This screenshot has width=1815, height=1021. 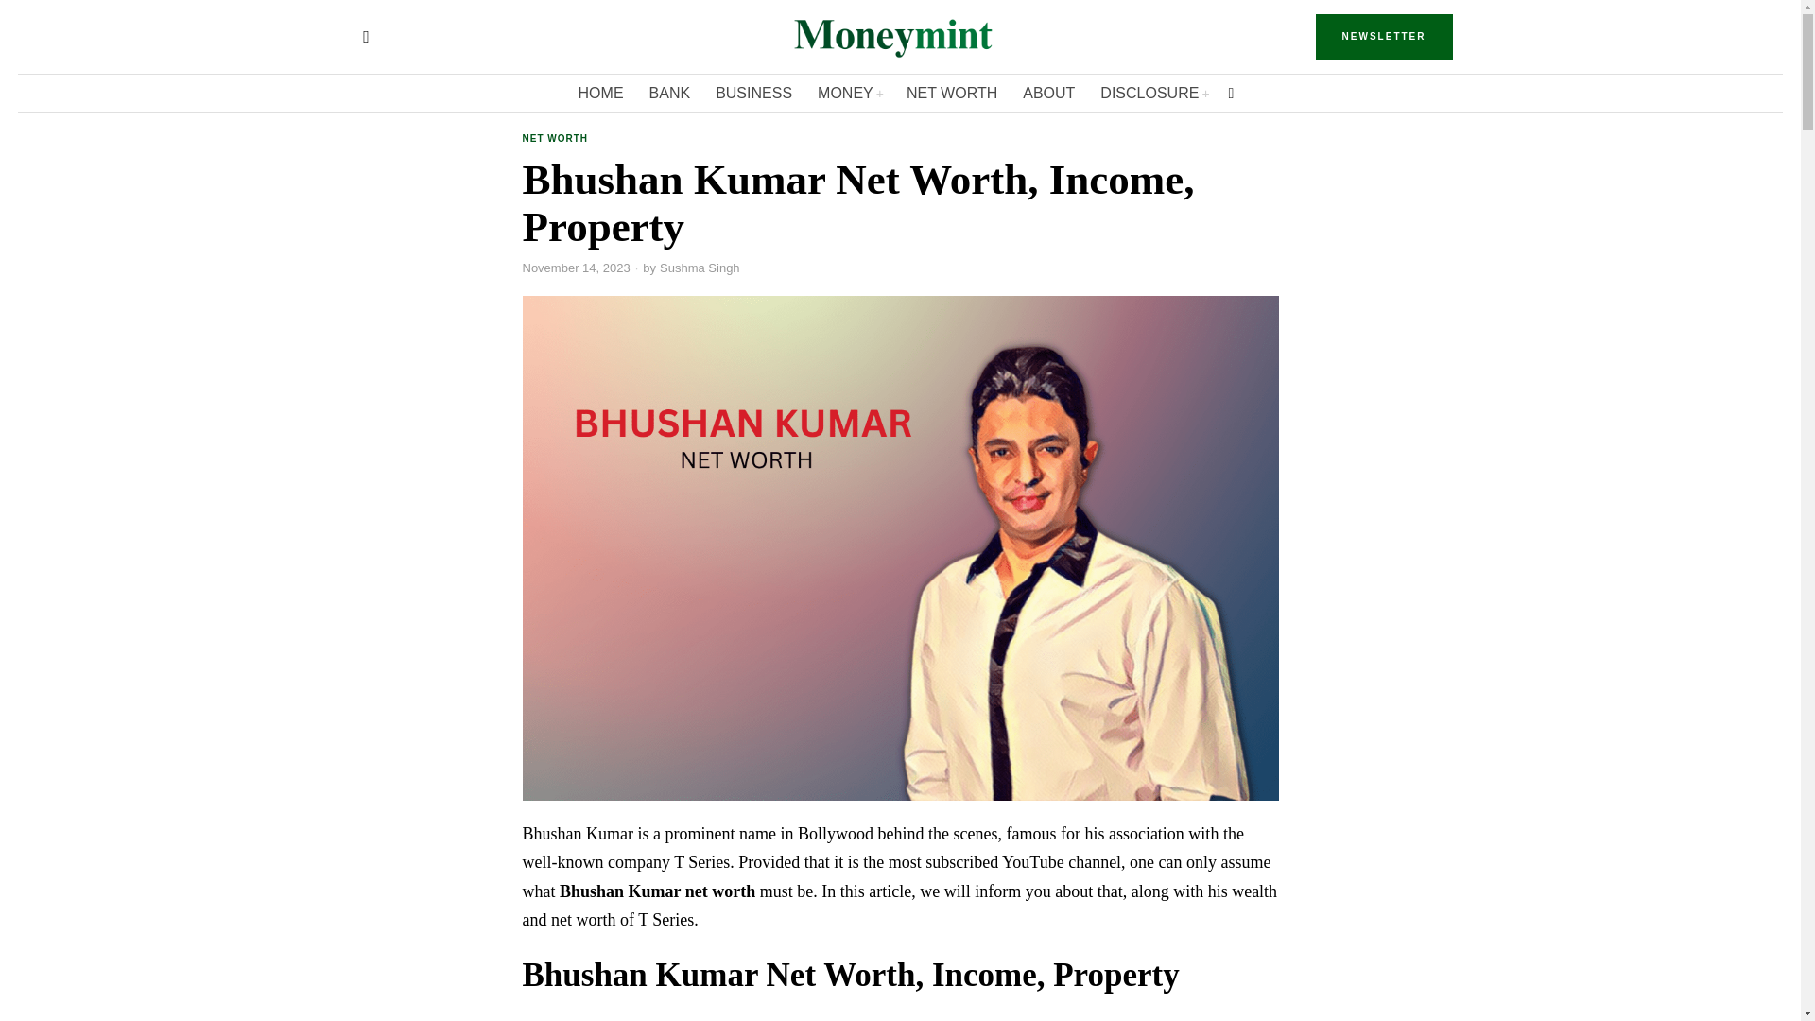 What do you see at coordinates (555, 140) in the screenshot?
I see `NET WORTH` at bounding box center [555, 140].